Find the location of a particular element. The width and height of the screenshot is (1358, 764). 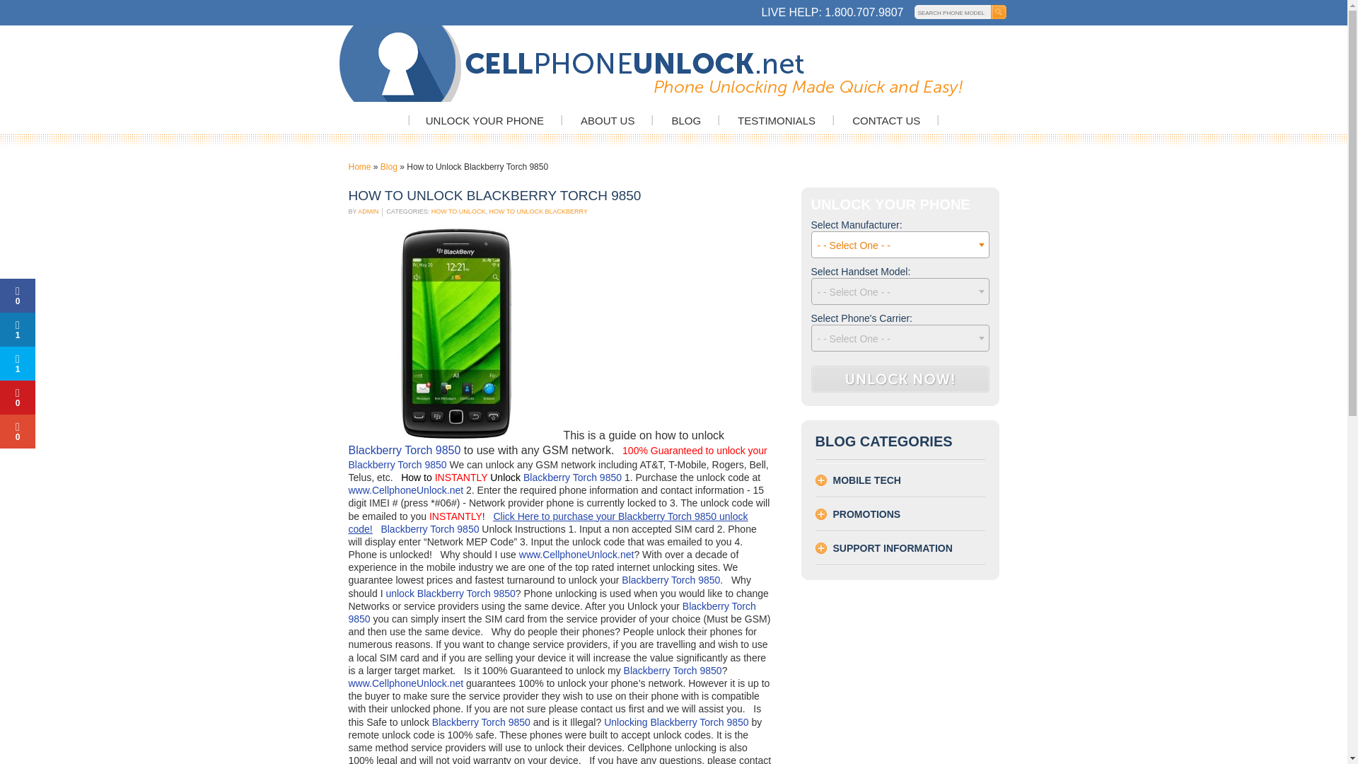

HOW TO UNLOCK is located at coordinates (458, 211).